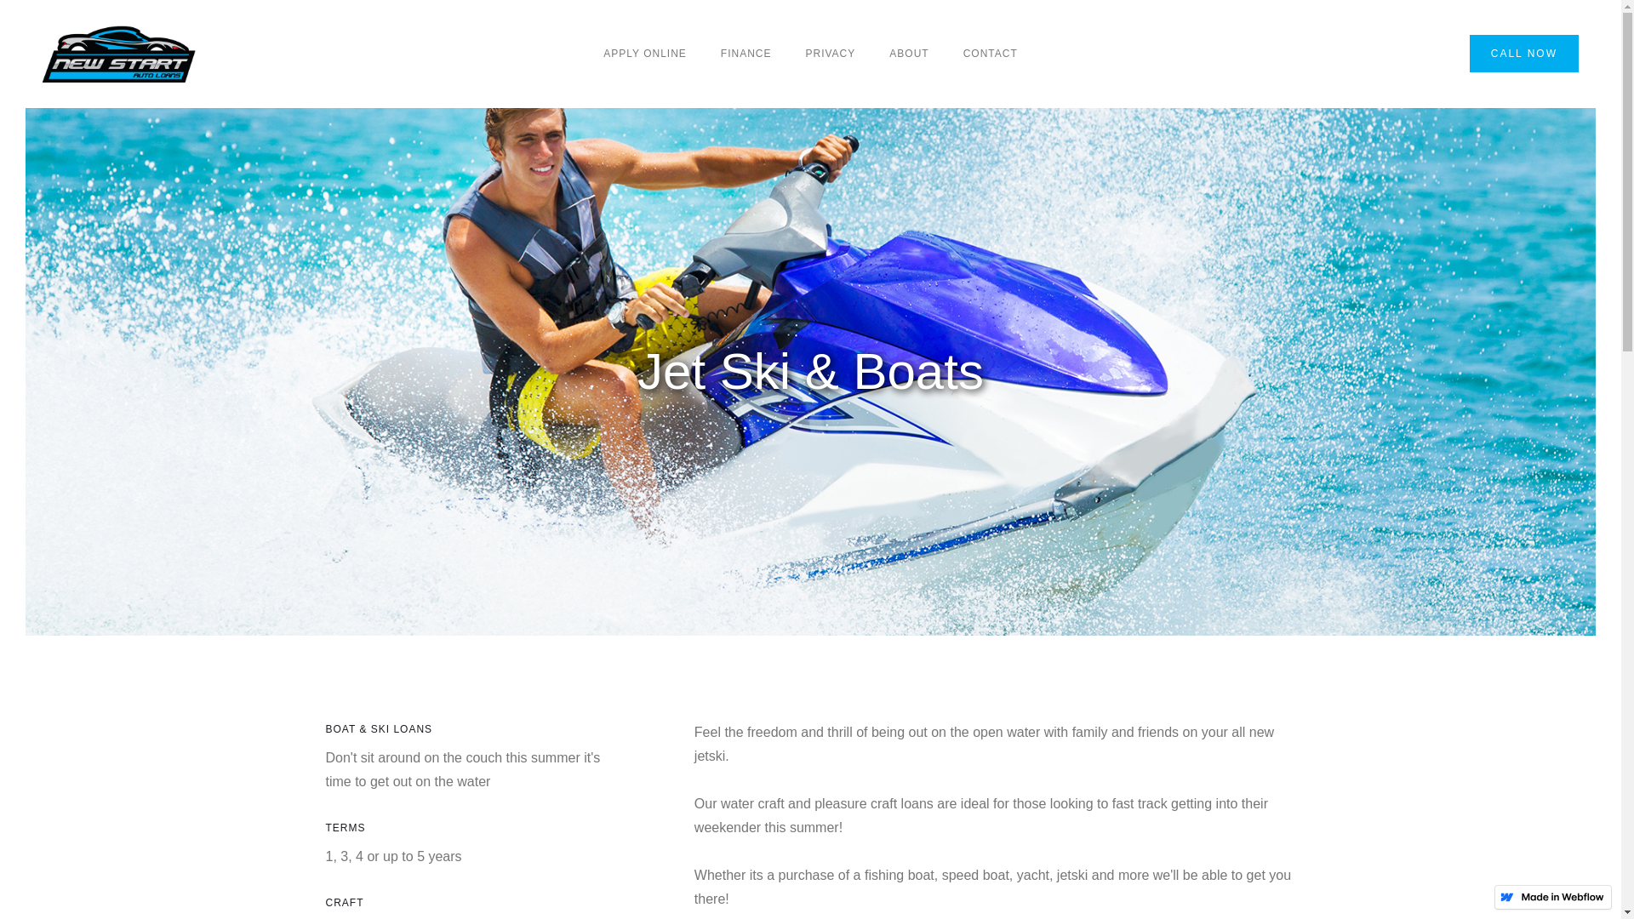 The height and width of the screenshot is (919, 1634). Describe the element at coordinates (909, 54) in the screenshot. I see `ABOUT` at that location.